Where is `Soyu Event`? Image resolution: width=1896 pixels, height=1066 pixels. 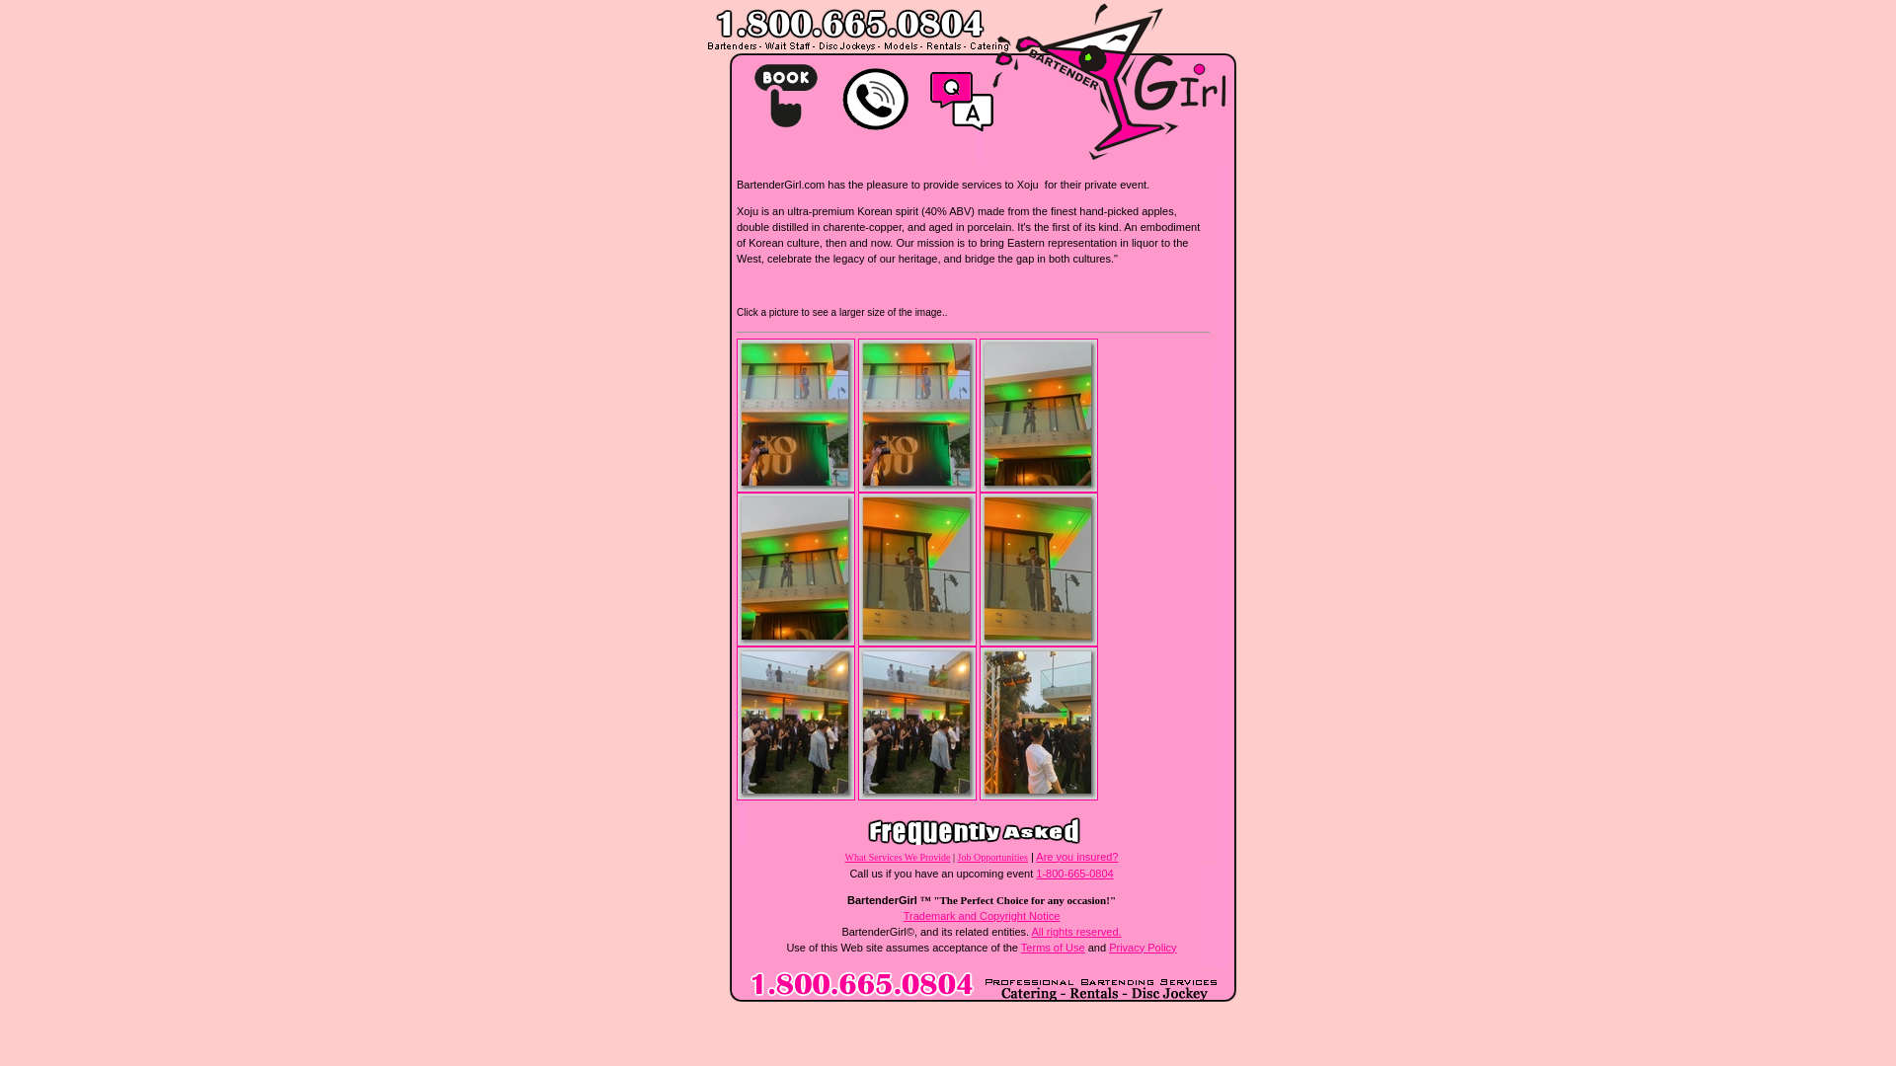
Soyu Event is located at coordinates (916, 415).